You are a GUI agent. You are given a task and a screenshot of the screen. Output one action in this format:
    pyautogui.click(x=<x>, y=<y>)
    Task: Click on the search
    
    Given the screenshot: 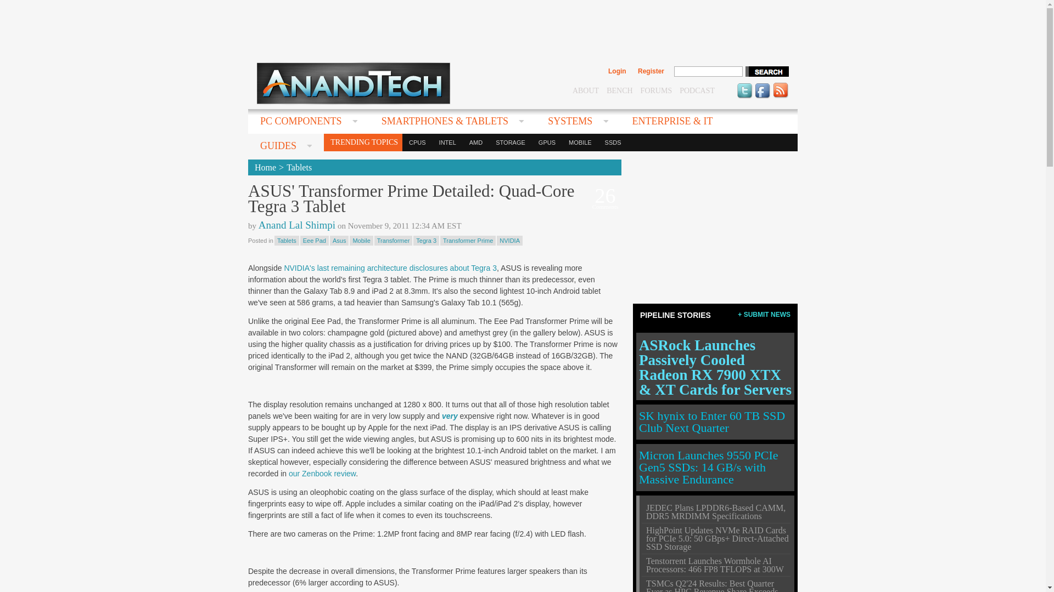 What is the action you would take?
    pyautogui.click(x=766, y=71)
    